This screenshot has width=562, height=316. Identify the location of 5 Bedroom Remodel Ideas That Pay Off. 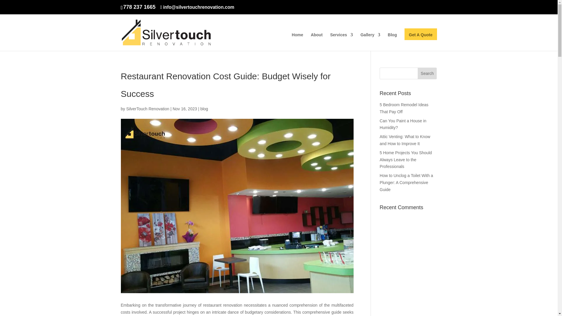
(404, 108).